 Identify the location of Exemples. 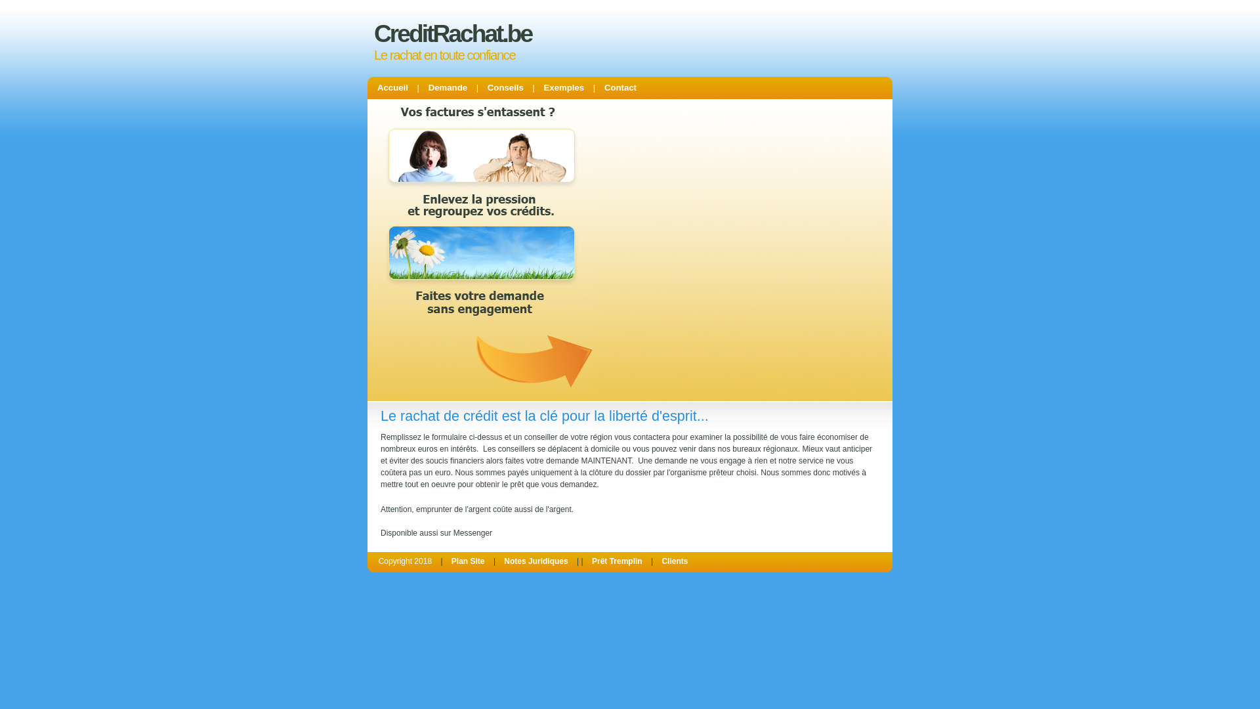
(564, 88).